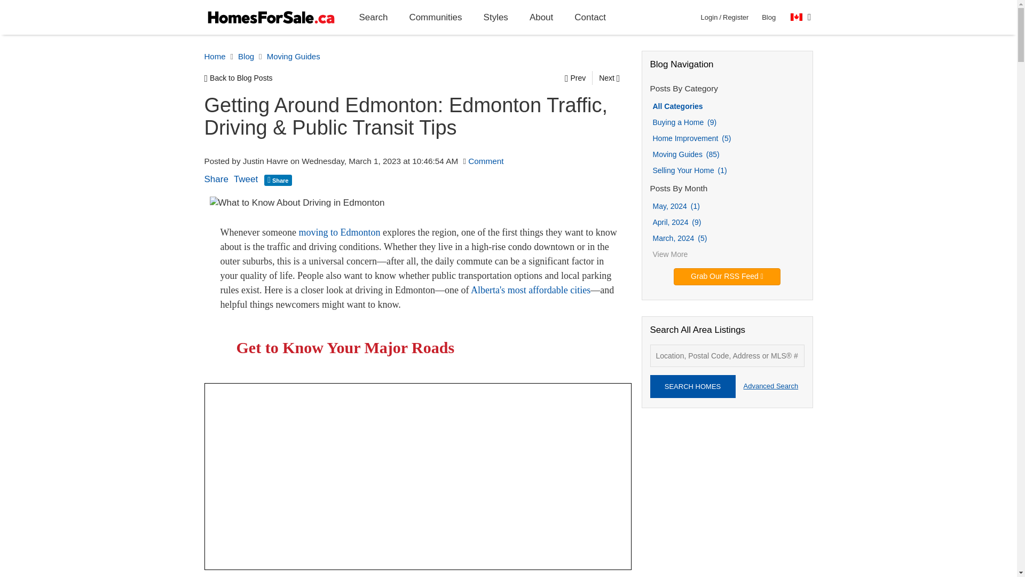 This screenshot has width=1025, height=577. Describe the element at coordinates (436, 17) in the screenshot. I see `Communities` at that location.